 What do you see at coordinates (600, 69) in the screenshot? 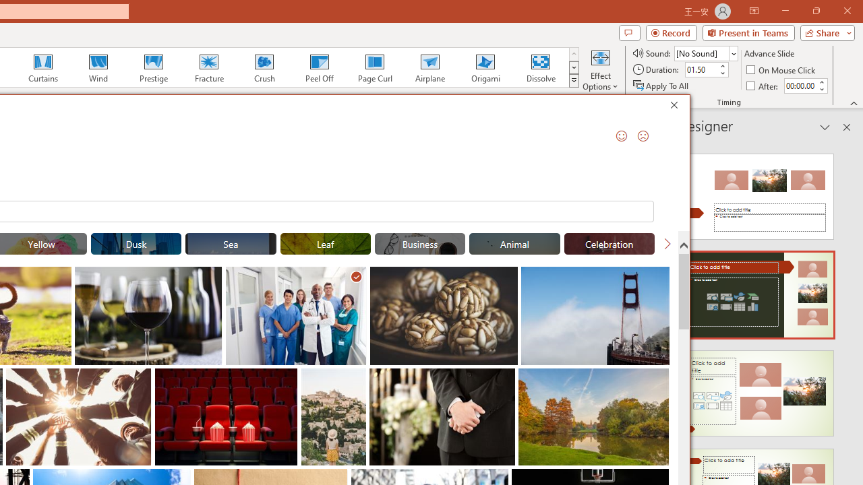
I see `Effect Options` at bounding box center [600, 69].